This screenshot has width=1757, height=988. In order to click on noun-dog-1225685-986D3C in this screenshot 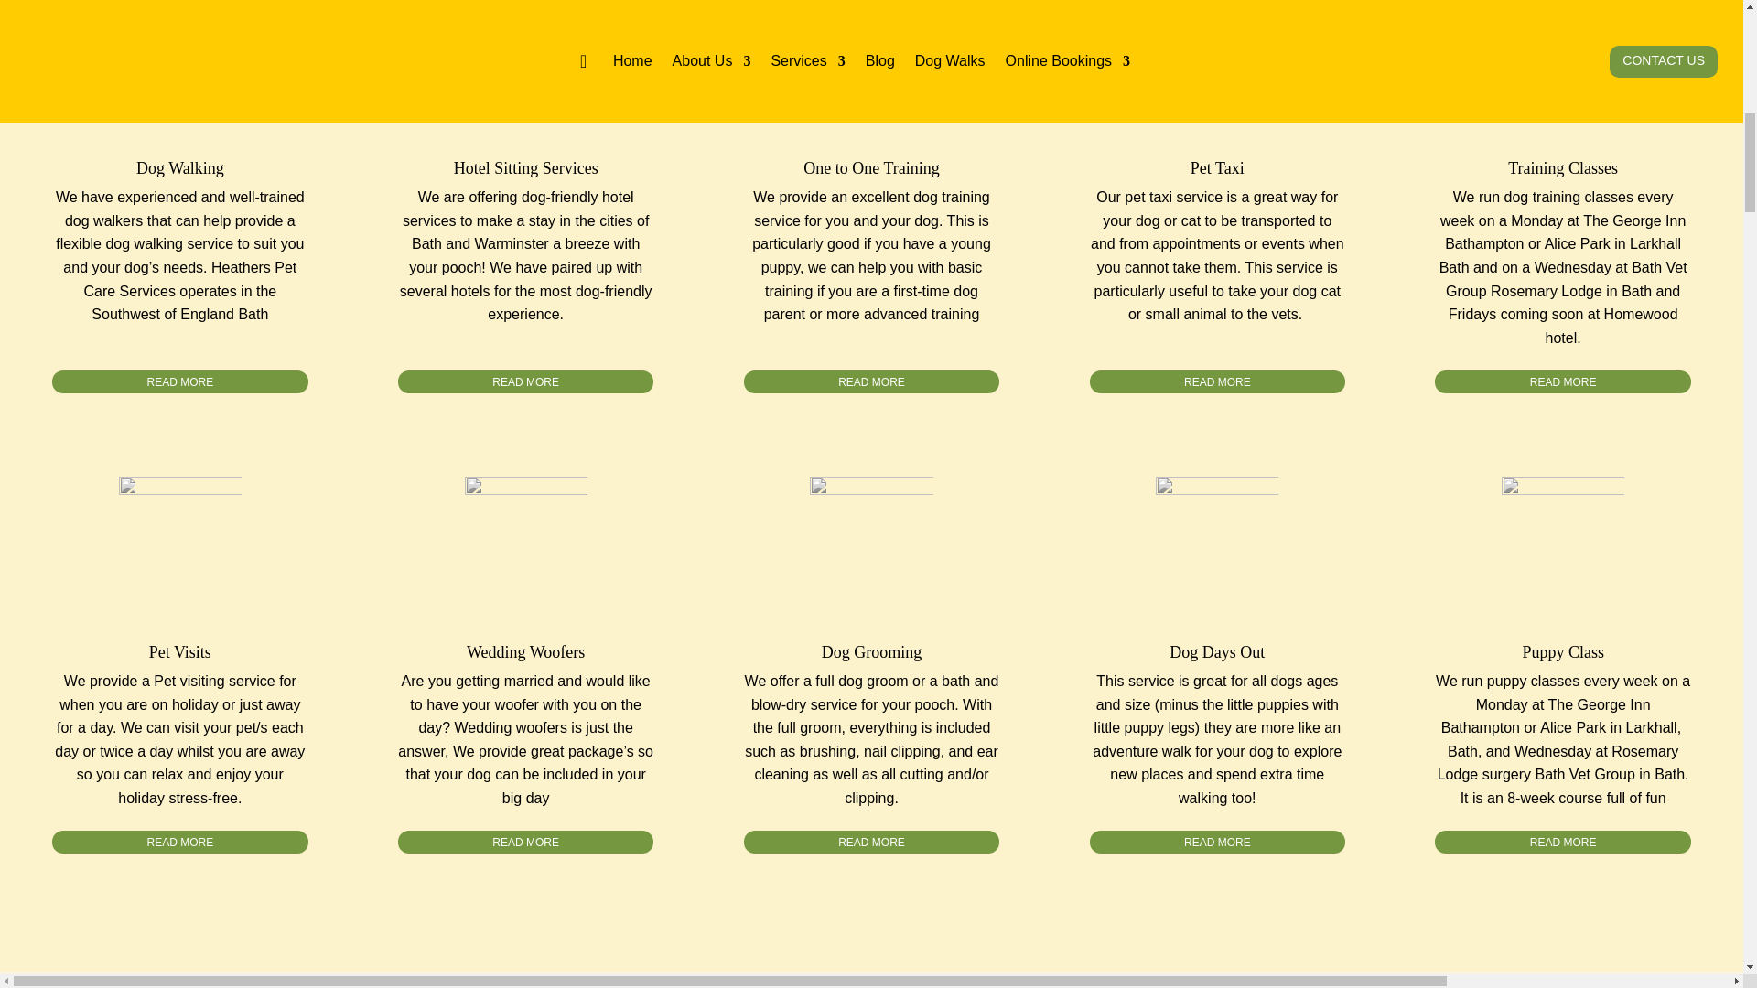, I will do `click(1563, 537)`.